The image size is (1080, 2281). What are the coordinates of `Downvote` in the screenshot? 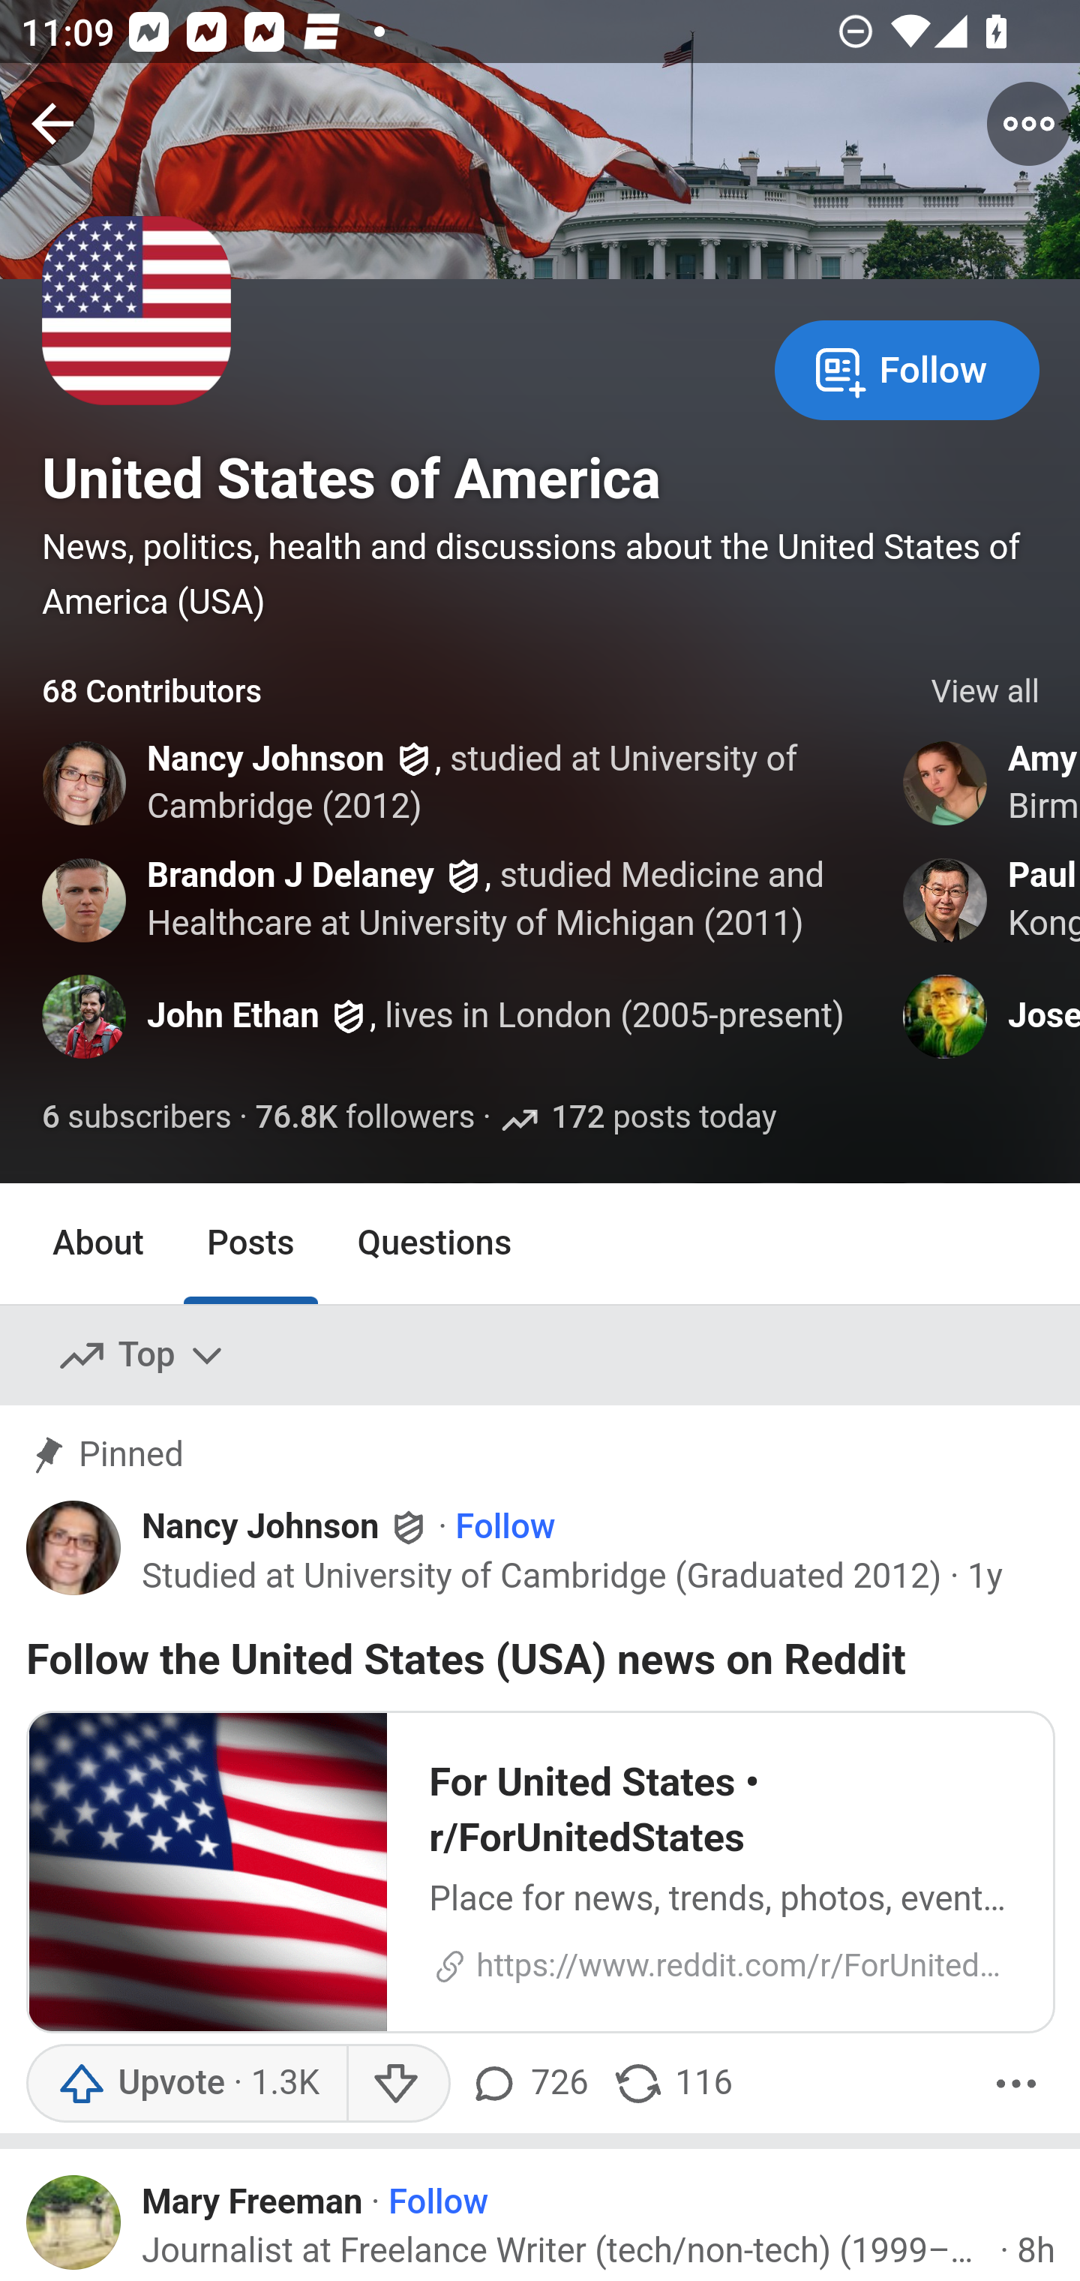 It's located at (397, 2083).